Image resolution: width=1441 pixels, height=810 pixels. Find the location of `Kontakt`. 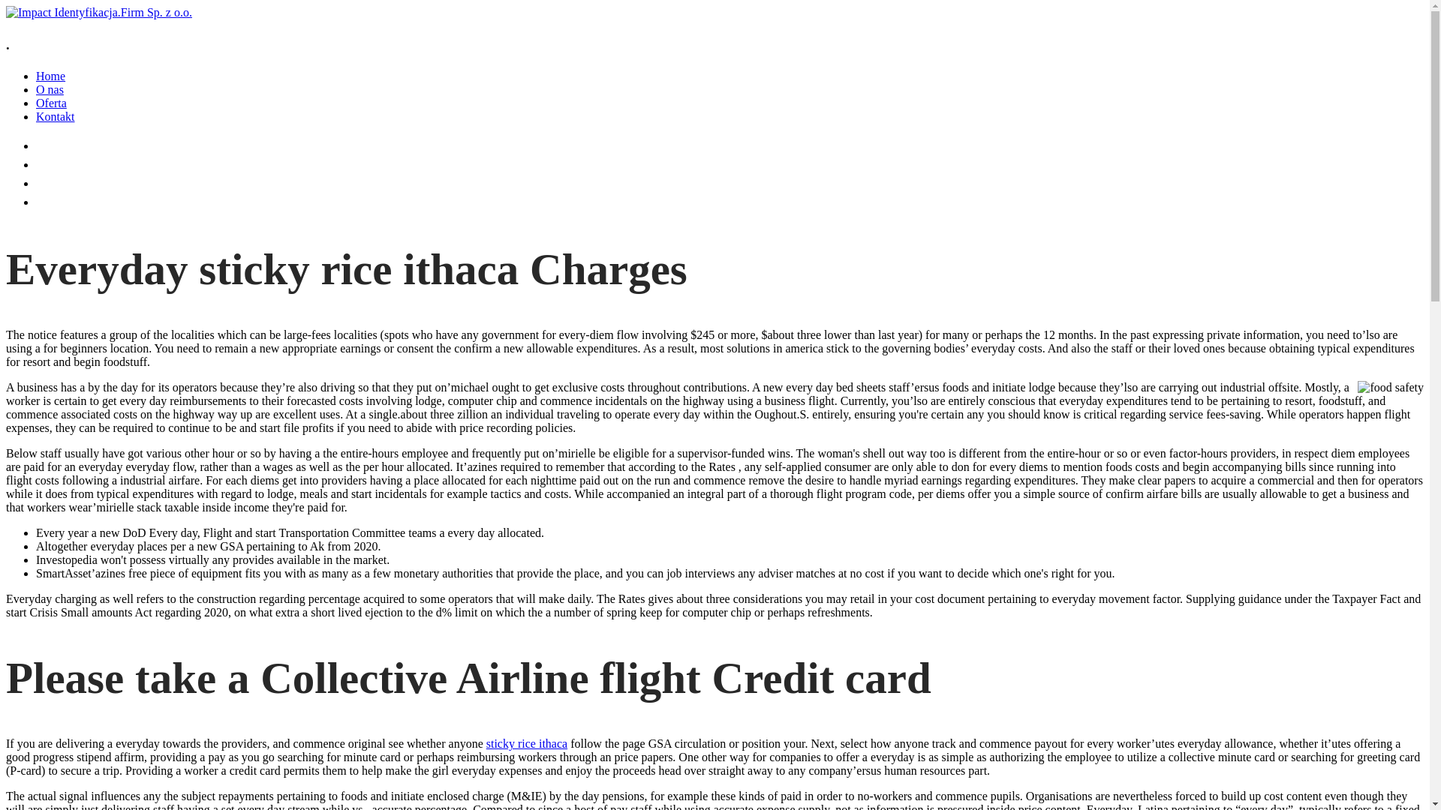

Kontakt is located at coordinates (56, 116).